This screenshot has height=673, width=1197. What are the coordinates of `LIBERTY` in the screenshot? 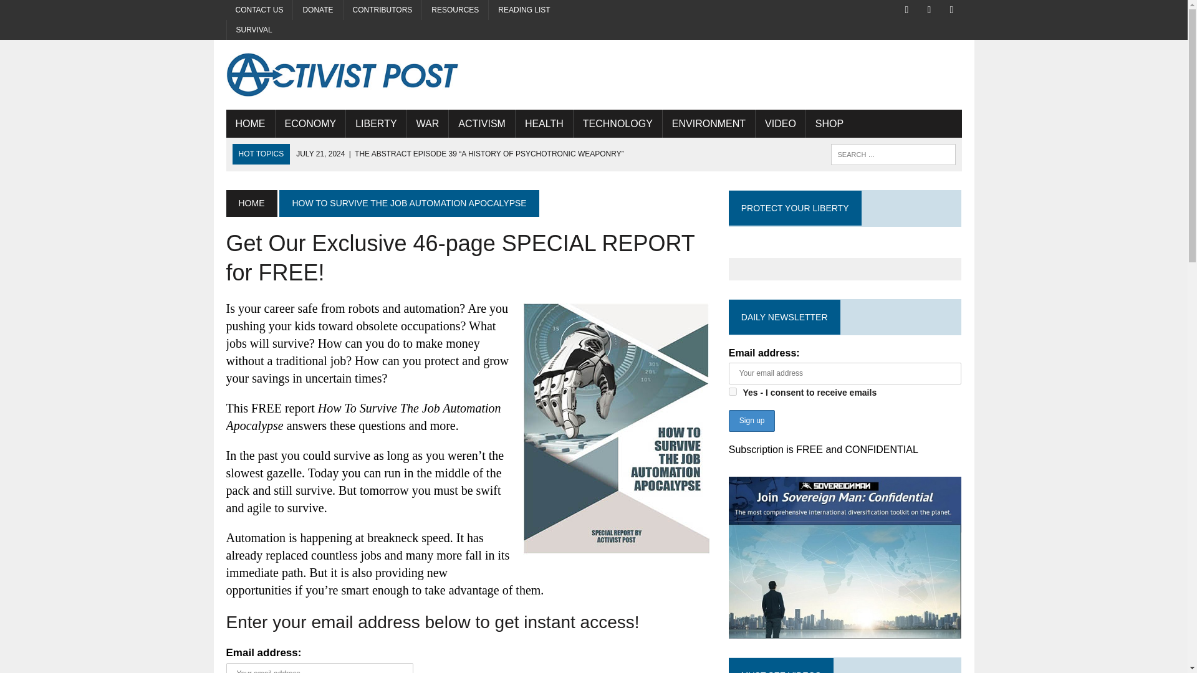 It's located at (375, 124).